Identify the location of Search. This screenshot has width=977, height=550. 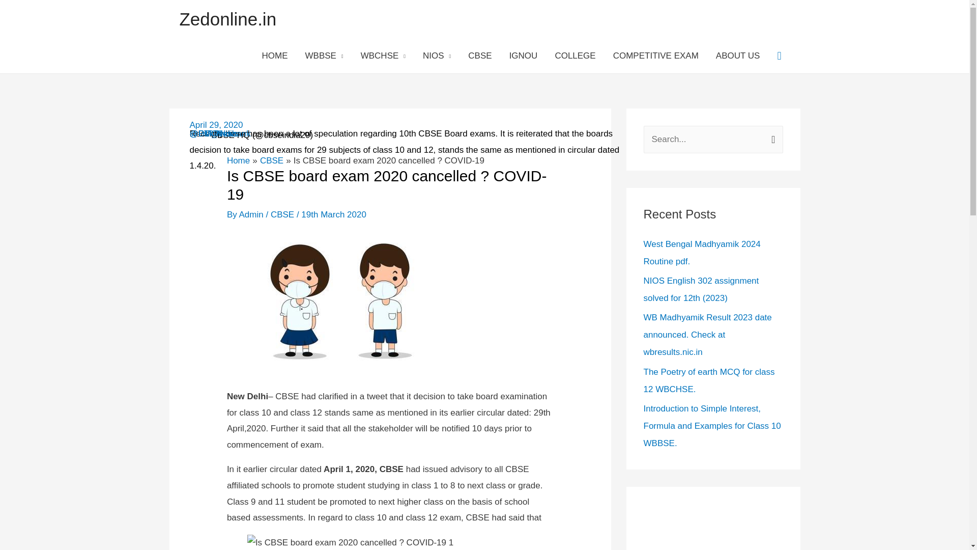
(771, 136).